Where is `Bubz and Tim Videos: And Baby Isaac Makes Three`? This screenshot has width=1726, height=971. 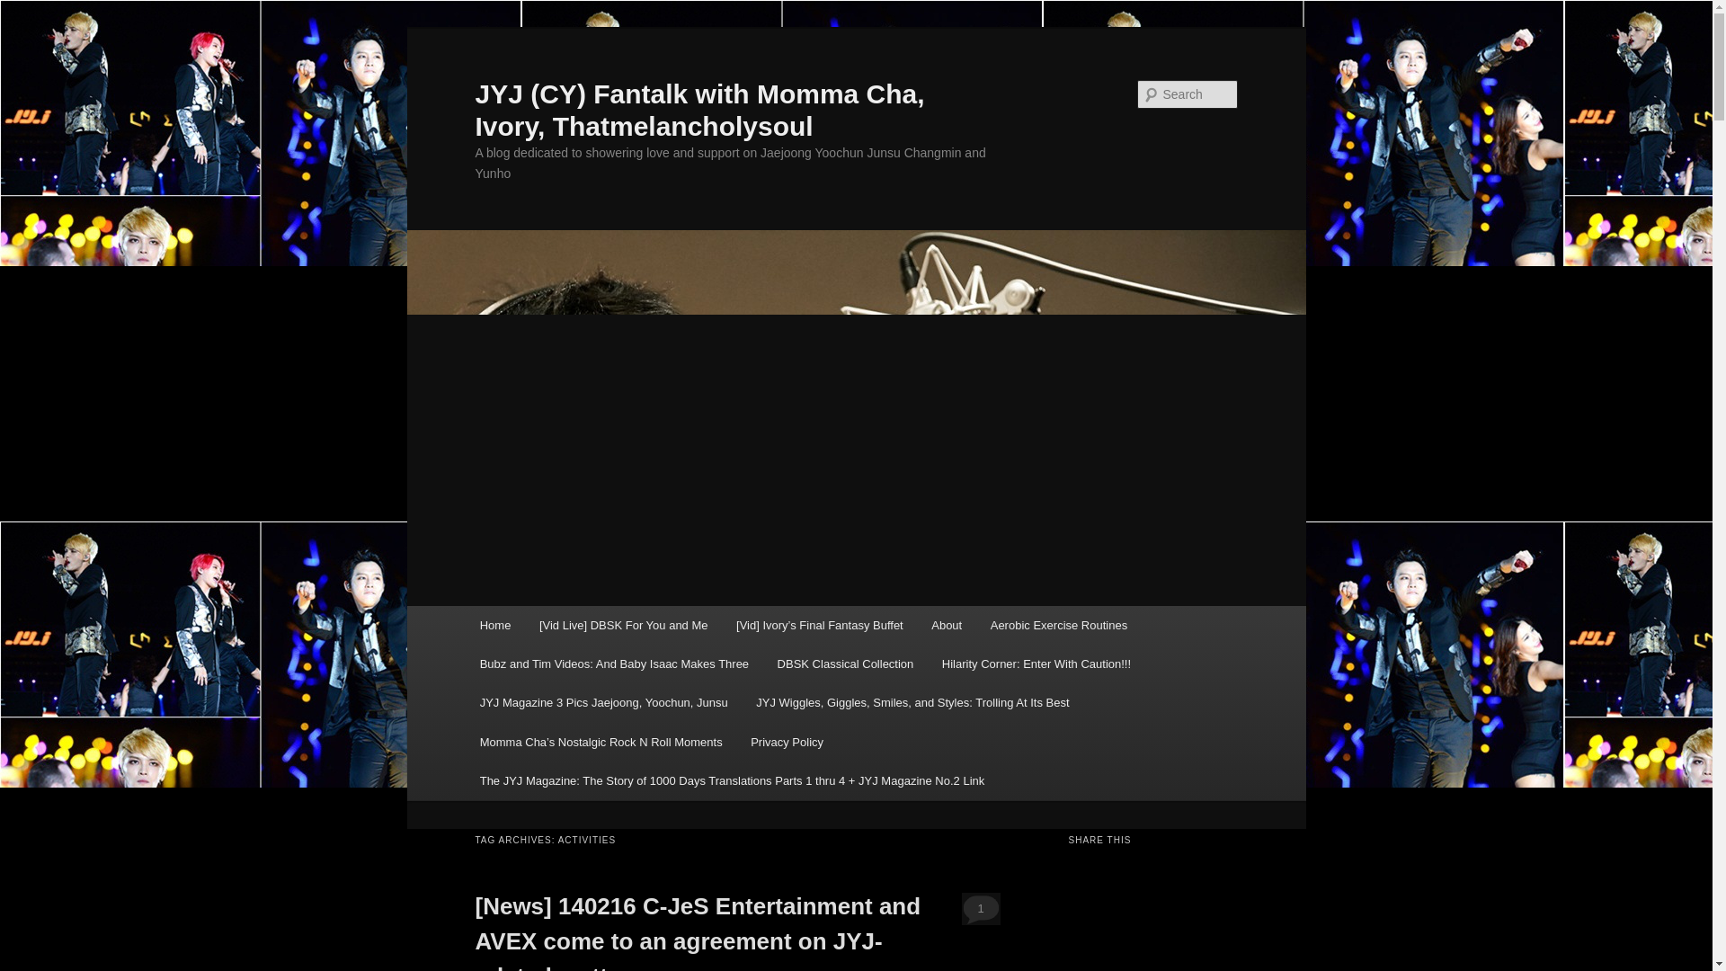
Bubz and Tim Videos: And Baby Isaac Makes Three is located at coordinates (614, 664).